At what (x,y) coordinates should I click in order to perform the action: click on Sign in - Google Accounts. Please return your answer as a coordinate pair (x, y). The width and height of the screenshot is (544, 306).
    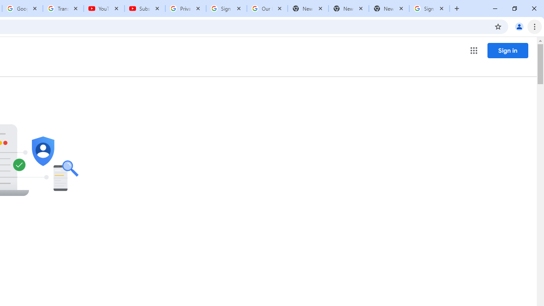
    Looking at the image, I should click on (429, 8).